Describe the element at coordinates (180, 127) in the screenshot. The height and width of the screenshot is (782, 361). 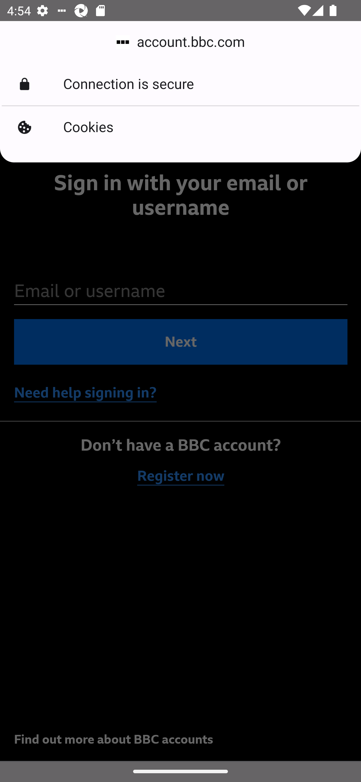
I see `Cookies` at that location.